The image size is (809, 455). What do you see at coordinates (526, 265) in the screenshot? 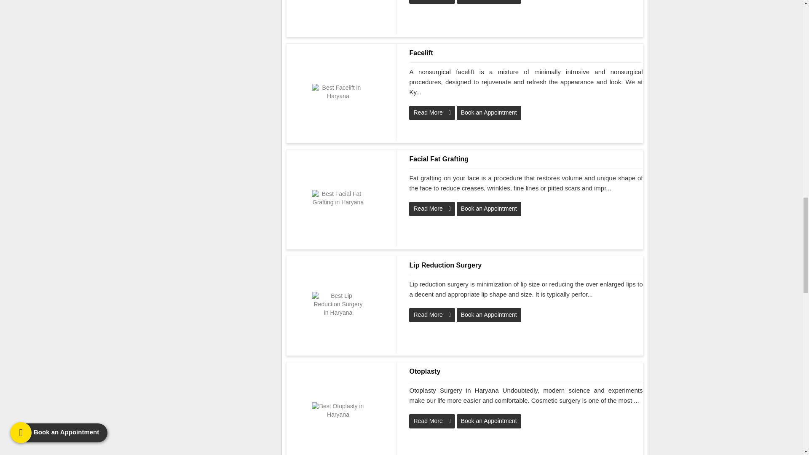
I see `Lip Reduction Surgery` at bounding box center [526, 265].